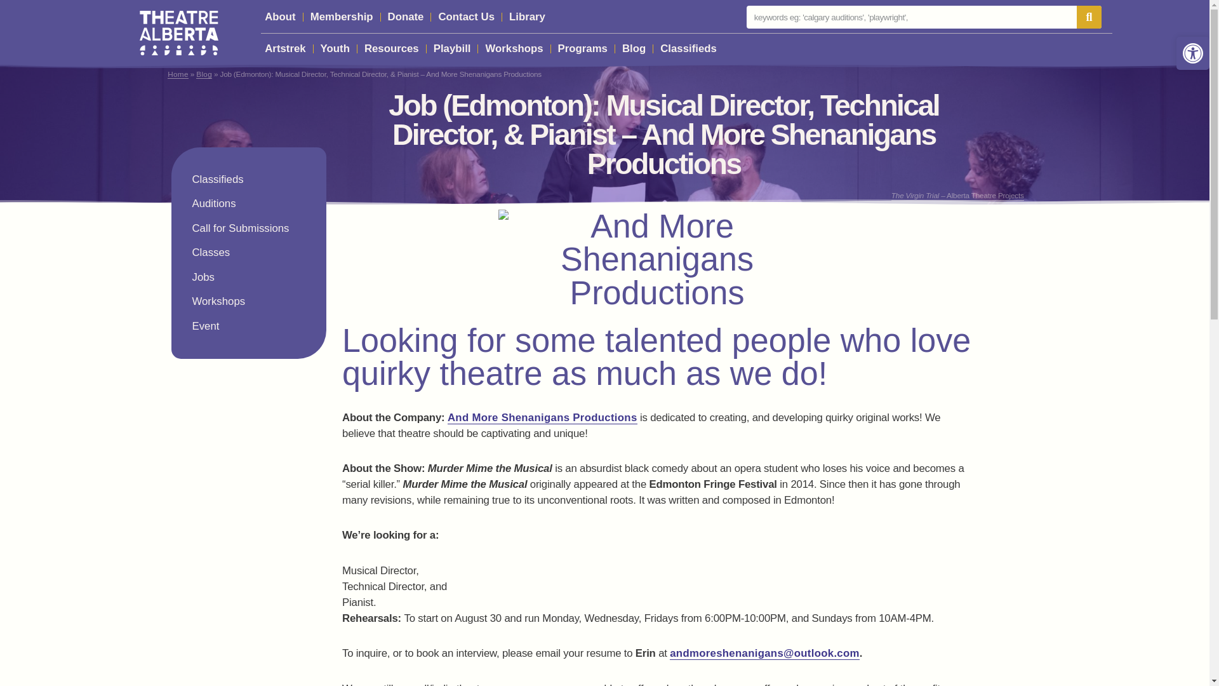 The image size is (1219, 686). Describe the element at coordinates (10, 27) in the screenshot. I see `Skip to content` at that location.